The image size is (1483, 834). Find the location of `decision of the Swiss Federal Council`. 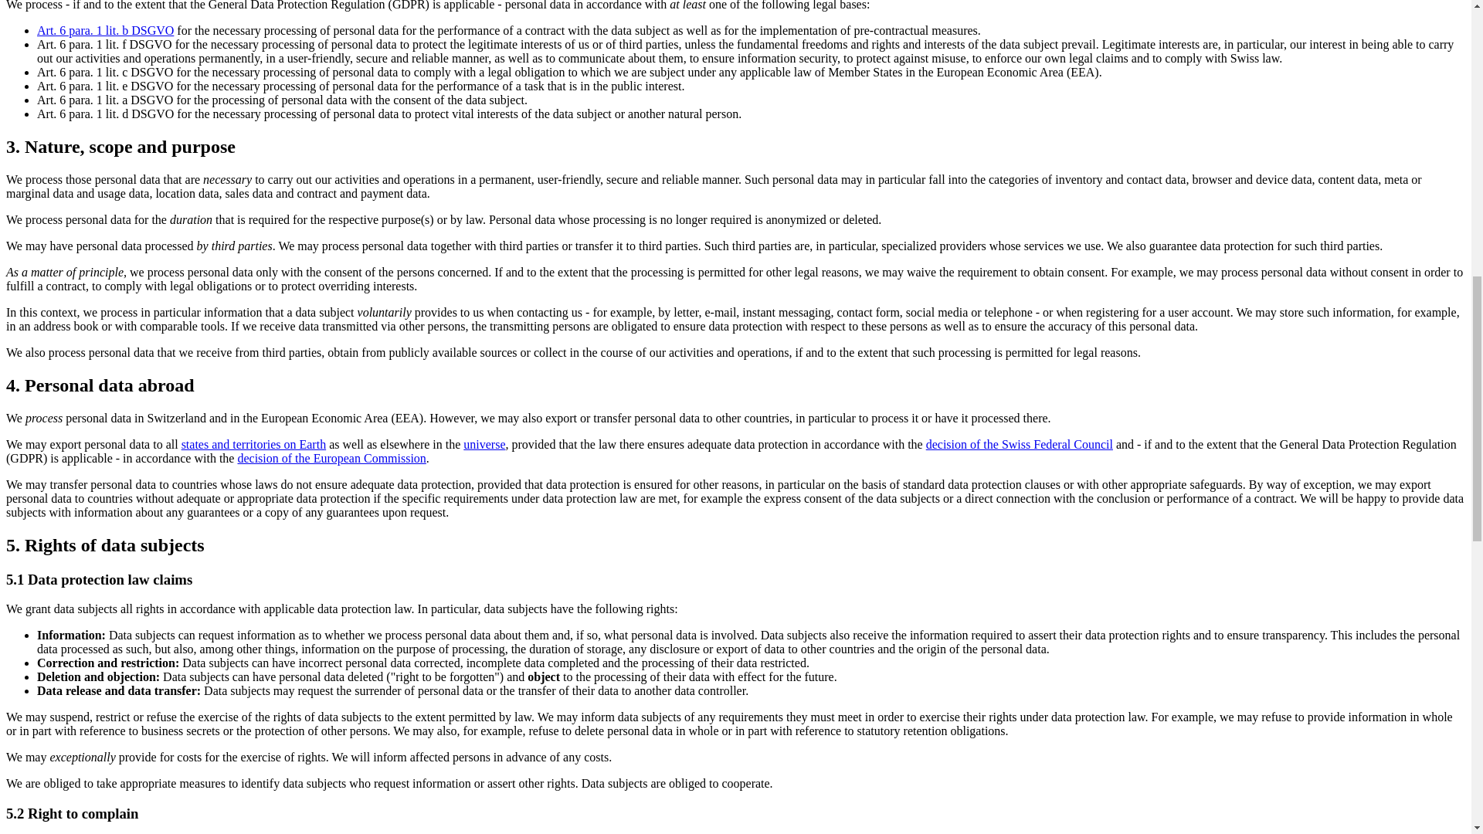

decision of the Swiss Federal Council is located at coordinates (1020, 445).